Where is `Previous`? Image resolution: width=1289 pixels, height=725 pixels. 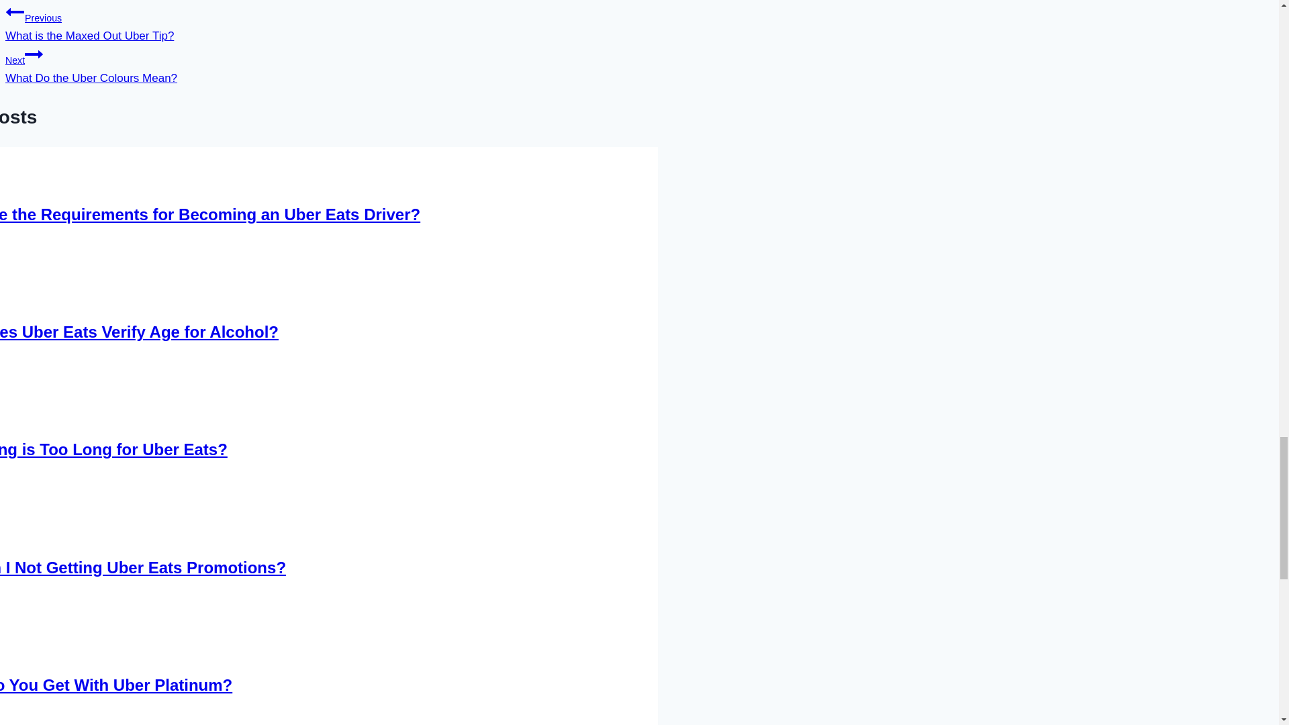 Previous is located at coordinates (143, 567).